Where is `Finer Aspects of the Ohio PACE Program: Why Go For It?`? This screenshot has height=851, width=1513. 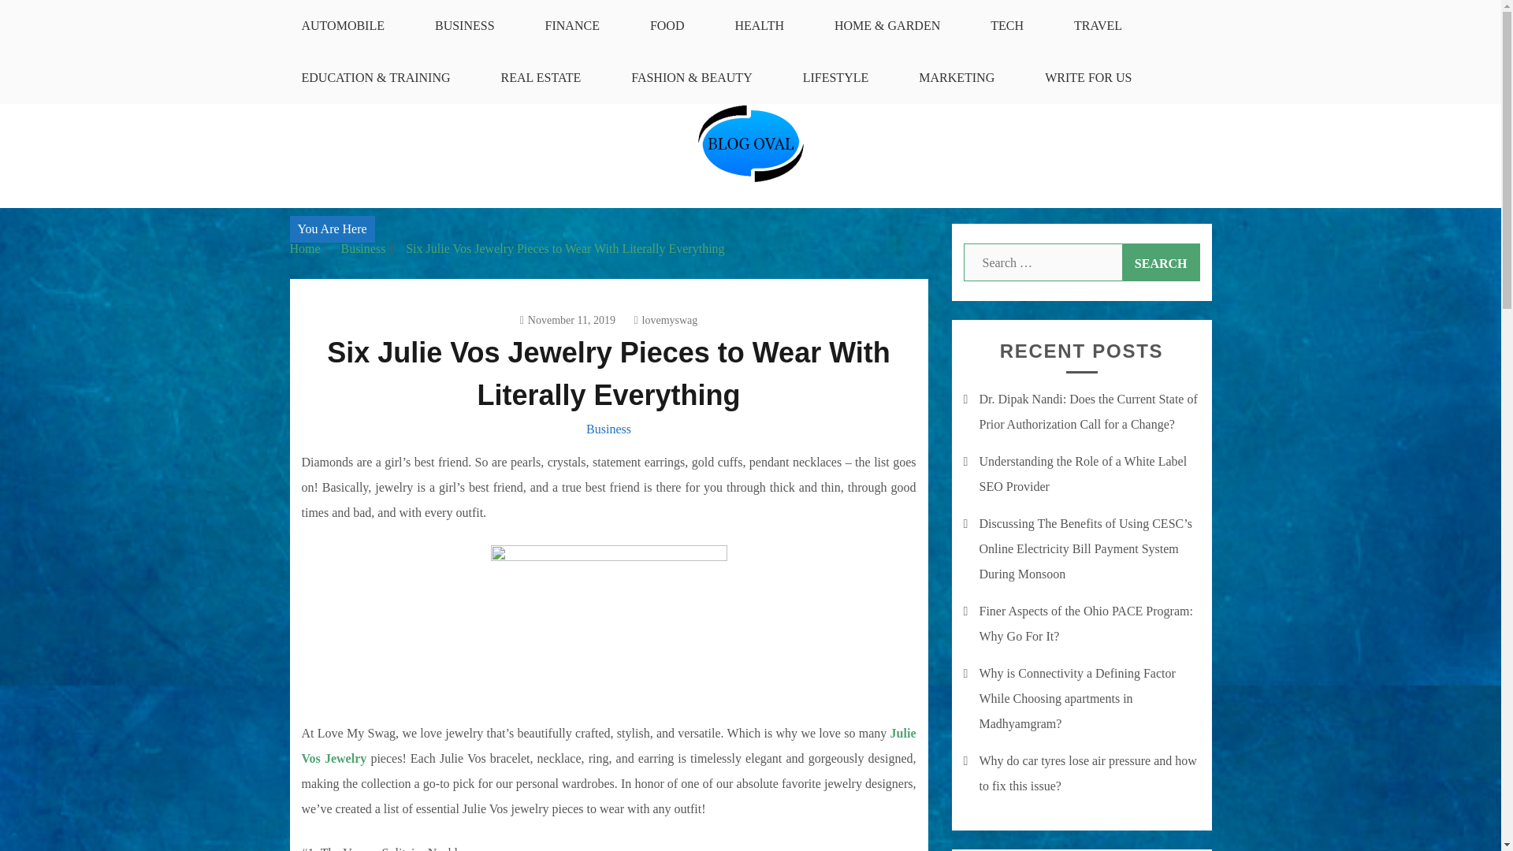 Finer Aspects of the Ohio PACE Program: Why Go For It? is located at coordinates (1085, 623).